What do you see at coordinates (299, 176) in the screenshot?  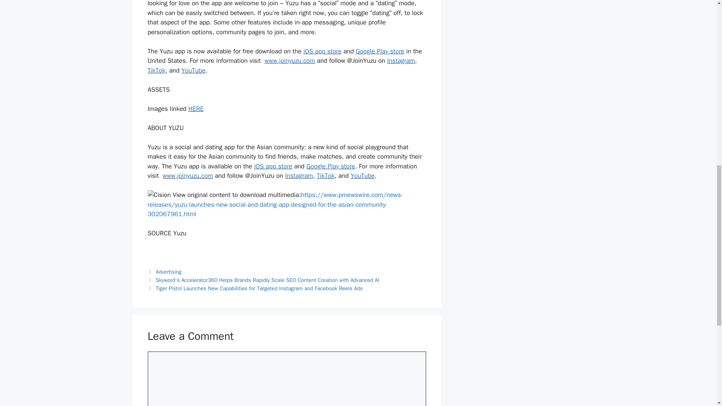 I see `Instagram` at bounding box center [299, 176].